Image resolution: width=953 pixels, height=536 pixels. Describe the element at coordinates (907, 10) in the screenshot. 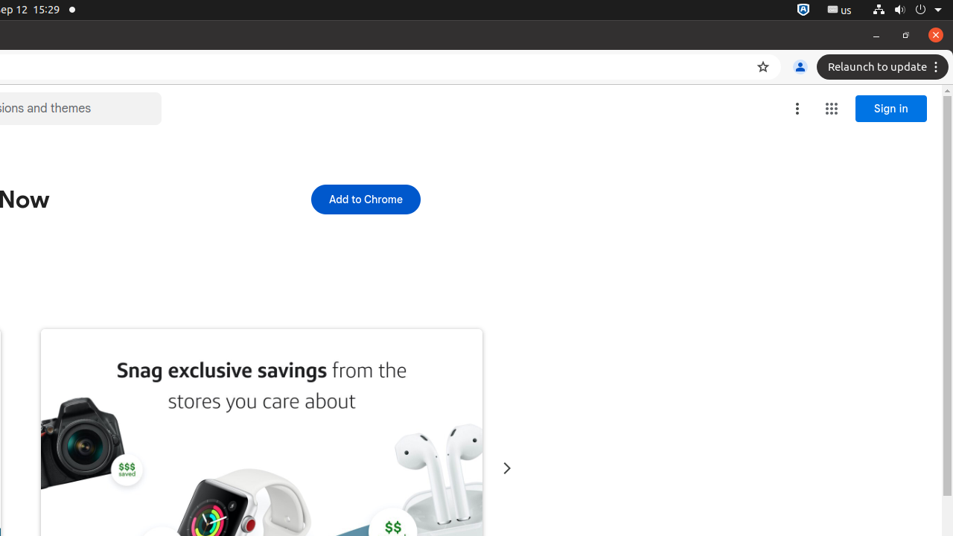

I see `System` at that location.